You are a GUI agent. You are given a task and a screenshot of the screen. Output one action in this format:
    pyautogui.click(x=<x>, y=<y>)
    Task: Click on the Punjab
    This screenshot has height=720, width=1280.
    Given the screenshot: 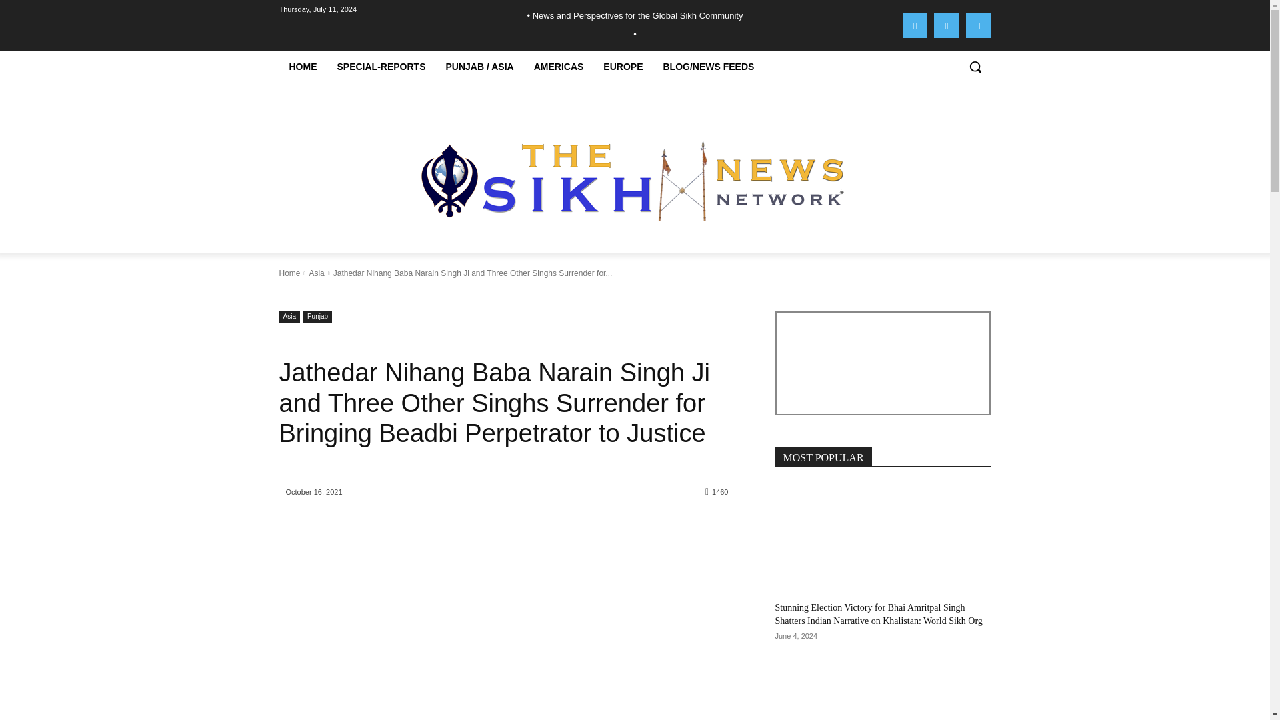 What is the action you would take?
    pyautogui.click(x=317, y=316)
    